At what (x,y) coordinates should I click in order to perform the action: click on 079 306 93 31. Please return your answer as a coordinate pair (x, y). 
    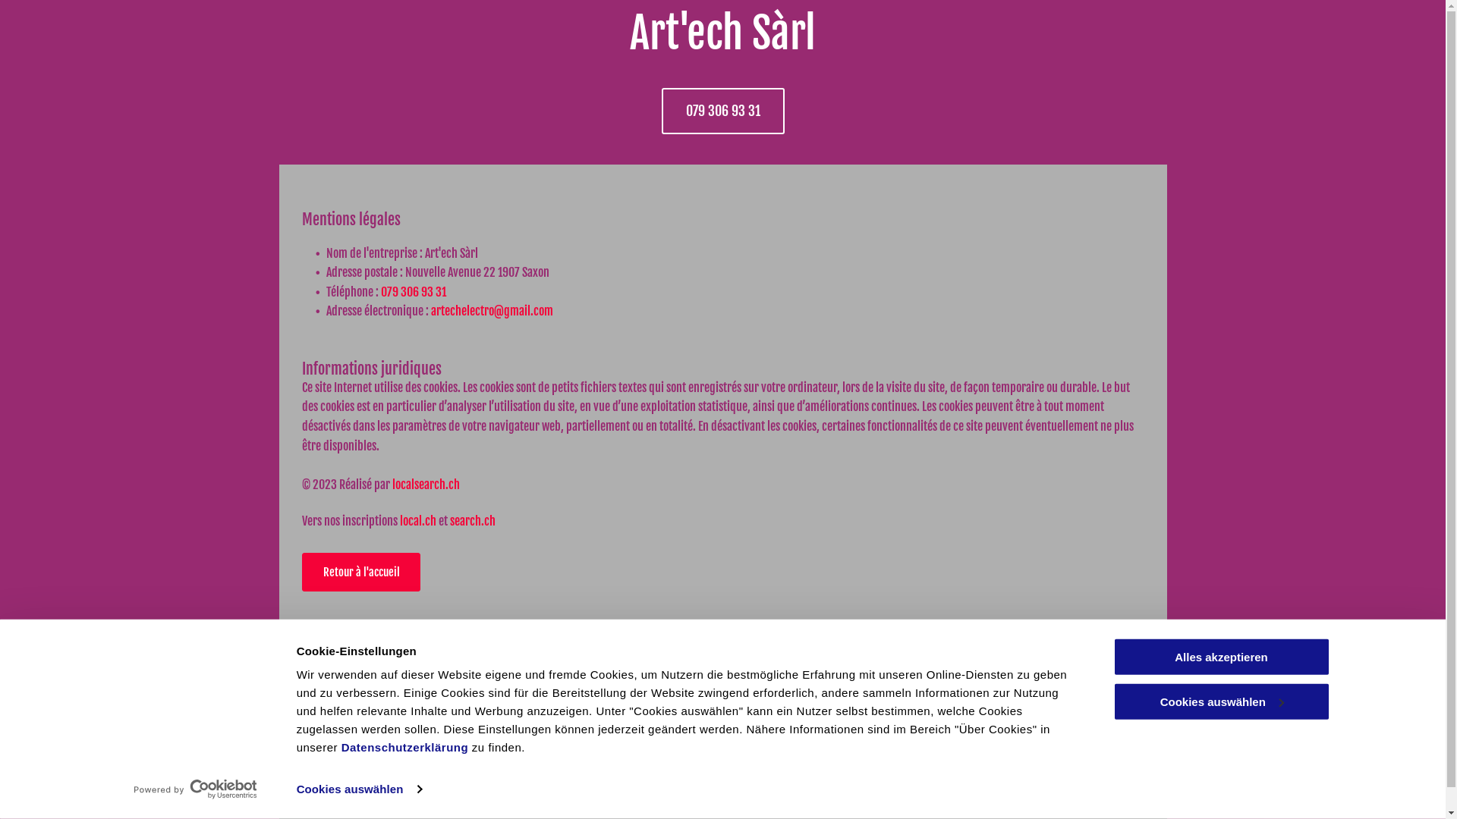
    Looking at the image, I should click on (414, 292).